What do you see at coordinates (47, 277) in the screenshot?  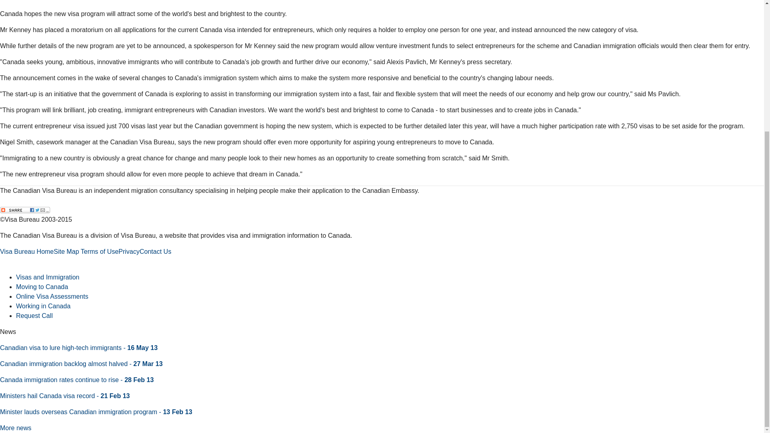 I see `Visas and Immigration` at bounding box center [47, 277].